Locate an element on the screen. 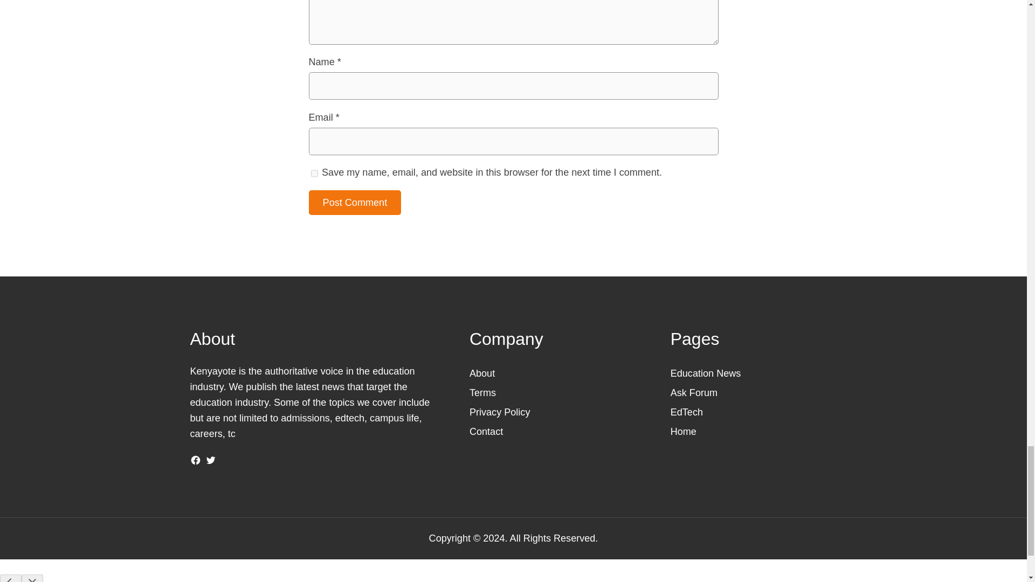 The height and width of the screenshot is (582, 1035). EdTech is located at coordinates (687, 412).